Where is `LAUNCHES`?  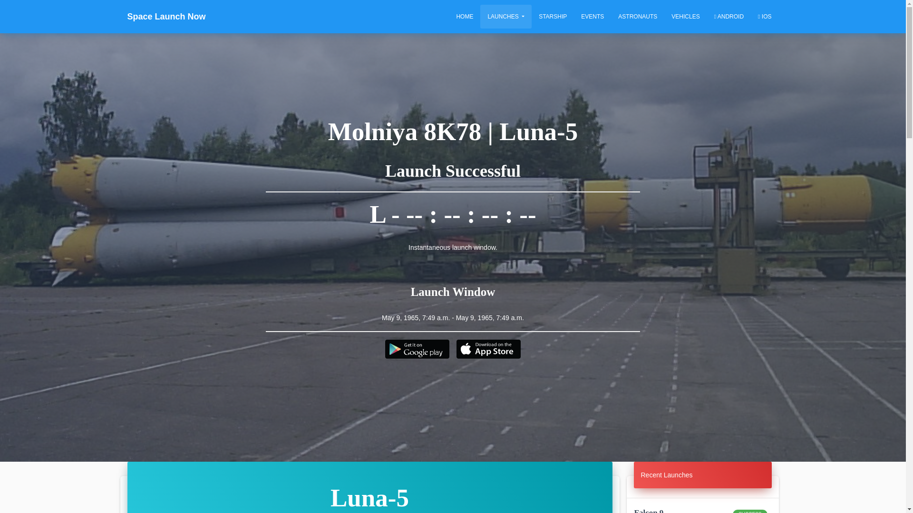
LAUNCHES is located at coordinates (637, 16).